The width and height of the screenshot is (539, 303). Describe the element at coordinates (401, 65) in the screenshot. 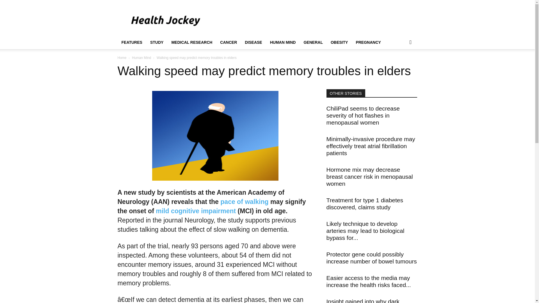

I see `Search` at that location.